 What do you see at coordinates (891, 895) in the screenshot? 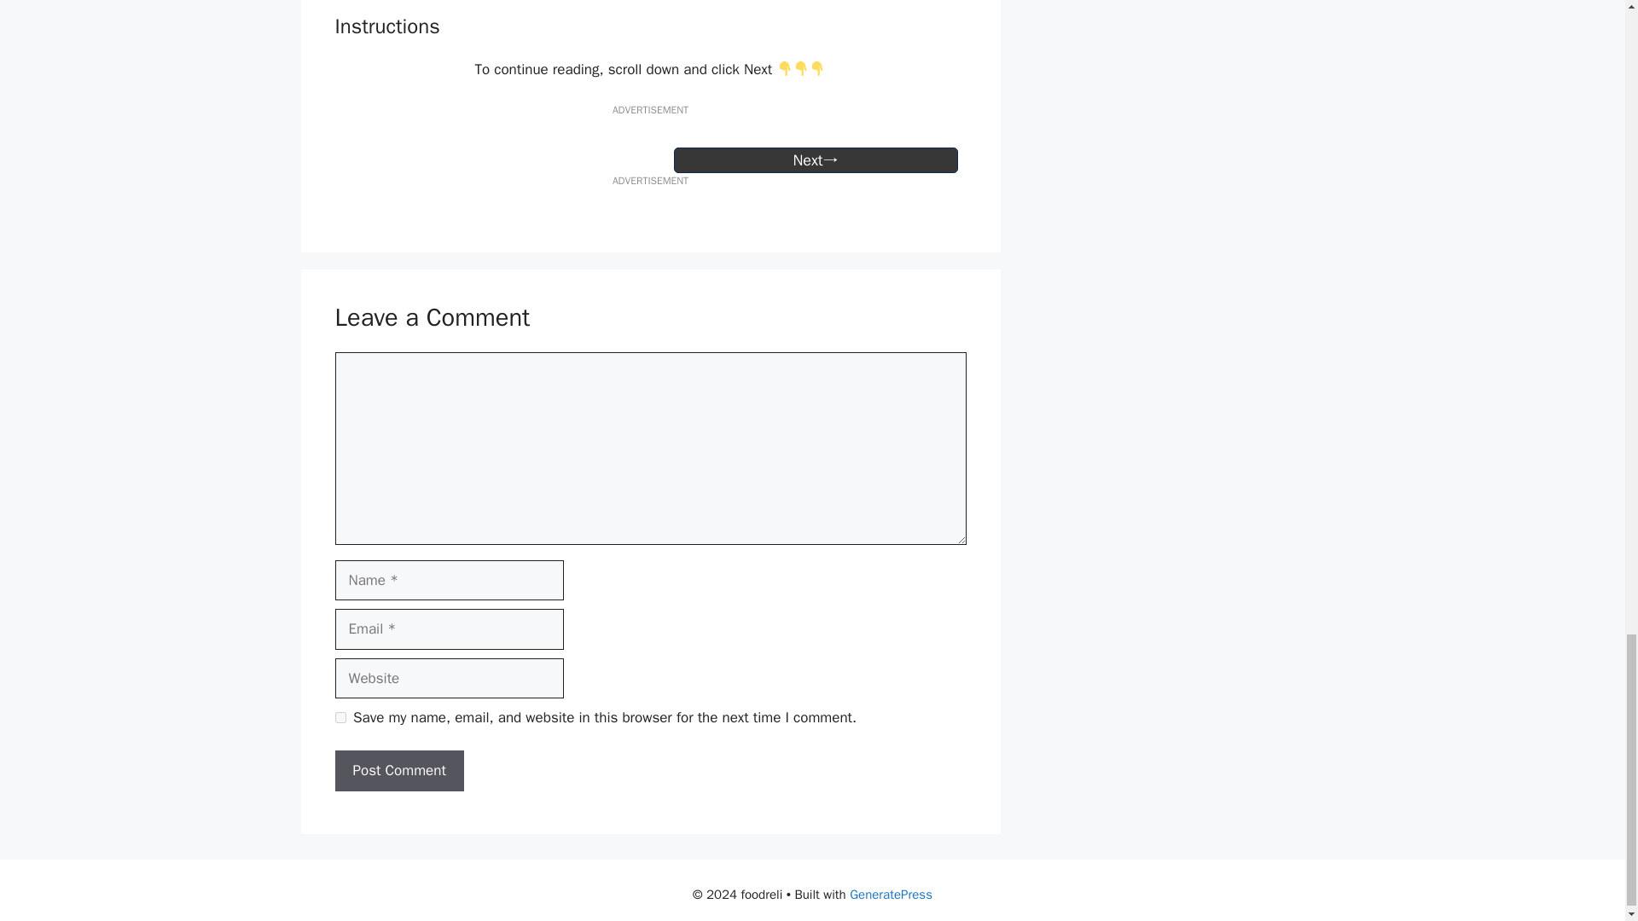
I see `GeneratePress` at bounding box center [891, 895].